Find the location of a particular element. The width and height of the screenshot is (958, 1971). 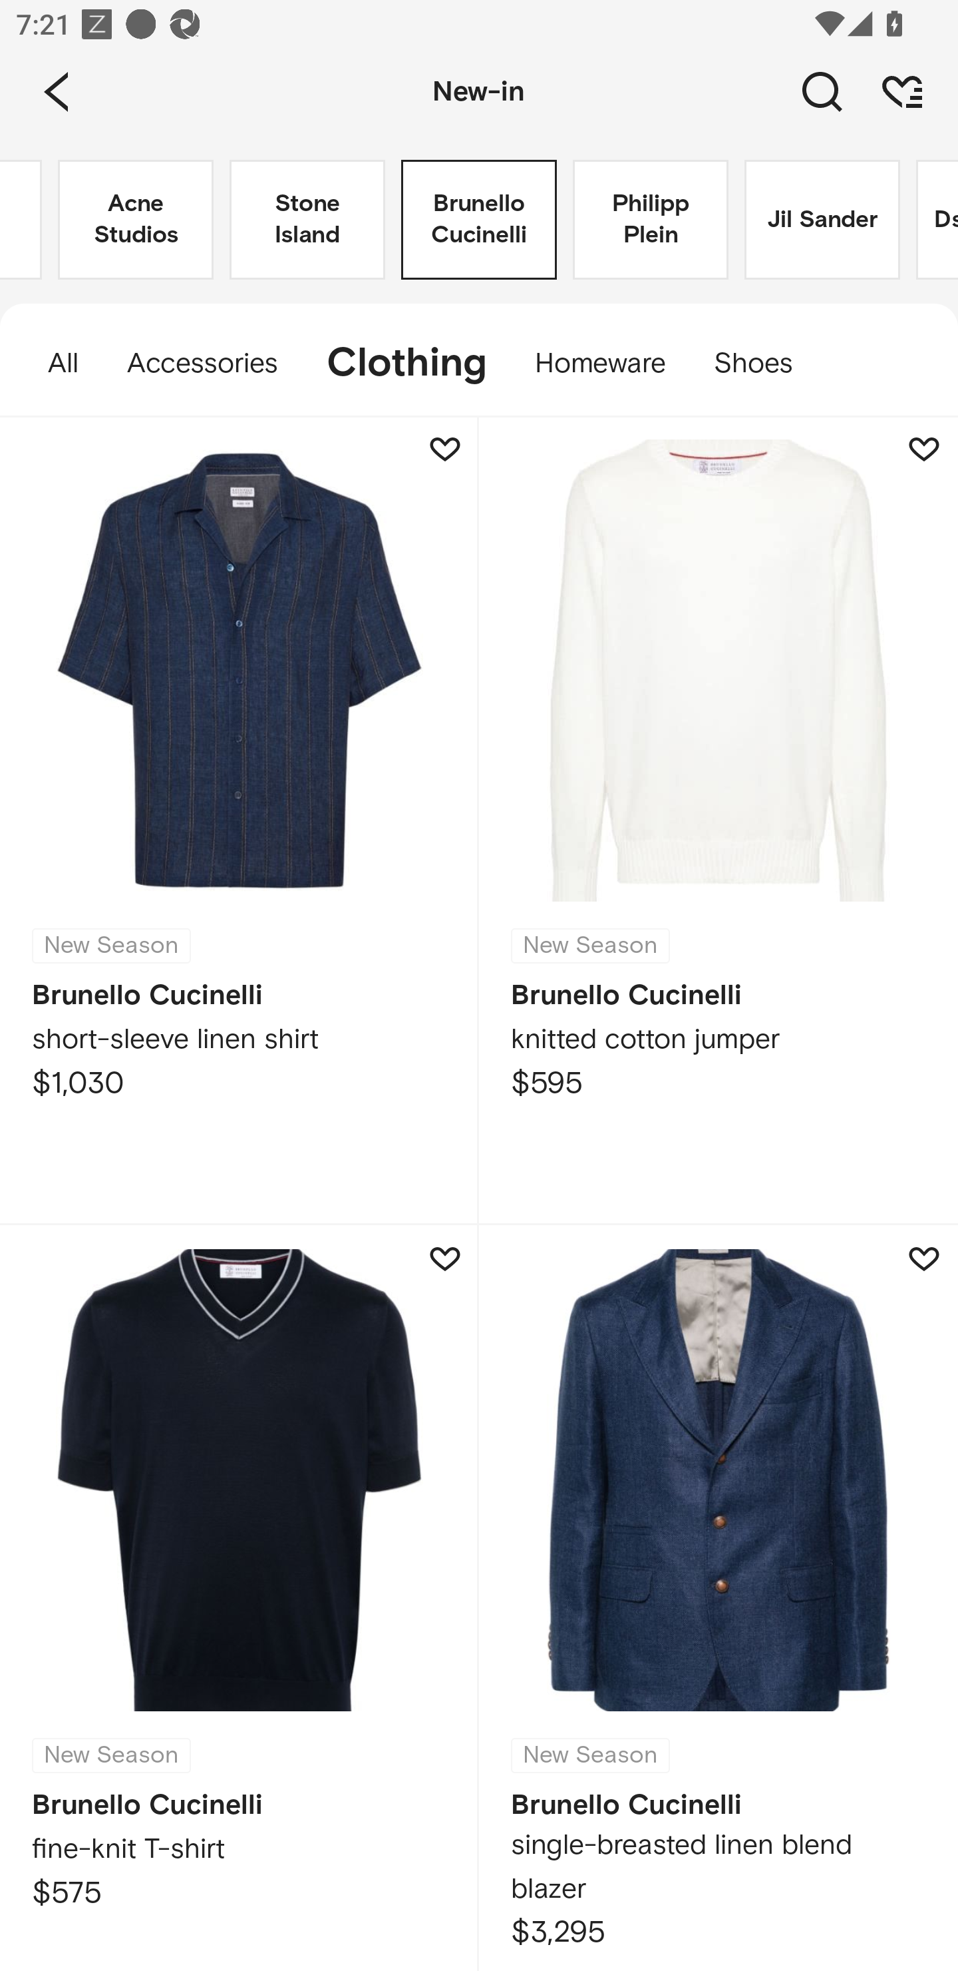

Brunello Cucinelli is located at coordinates (479, 220).